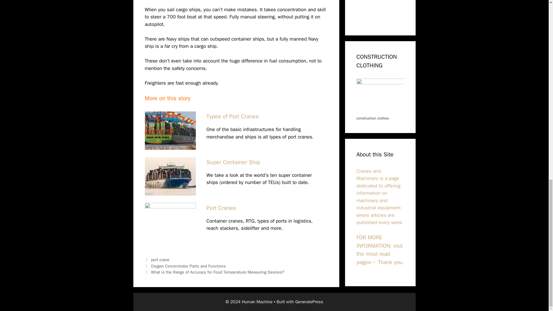 The width and height of the screenshot is (553, 311). Describe the element at coordinates (534, 155) in the screenshot. I see `Scroll back to top` at that location.